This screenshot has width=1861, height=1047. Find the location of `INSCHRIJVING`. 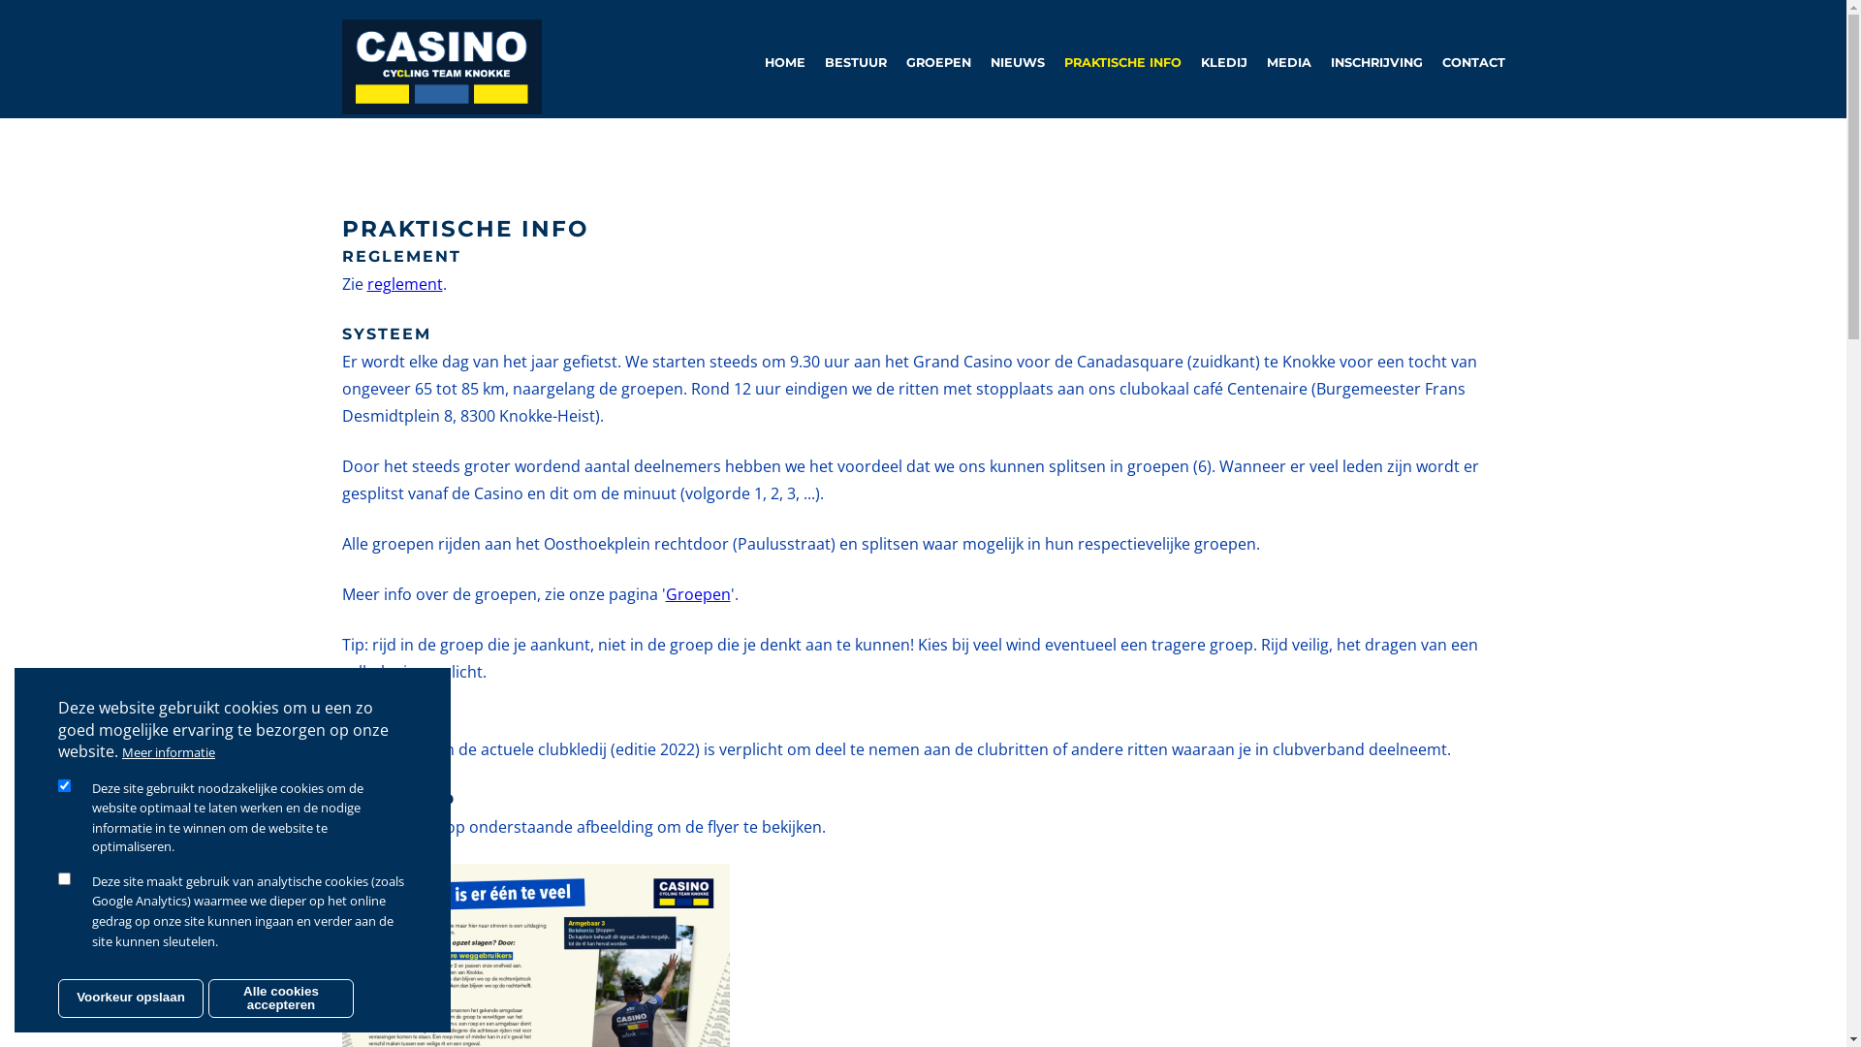

INSCHRIJVING is located at coordinates (1367, 62).